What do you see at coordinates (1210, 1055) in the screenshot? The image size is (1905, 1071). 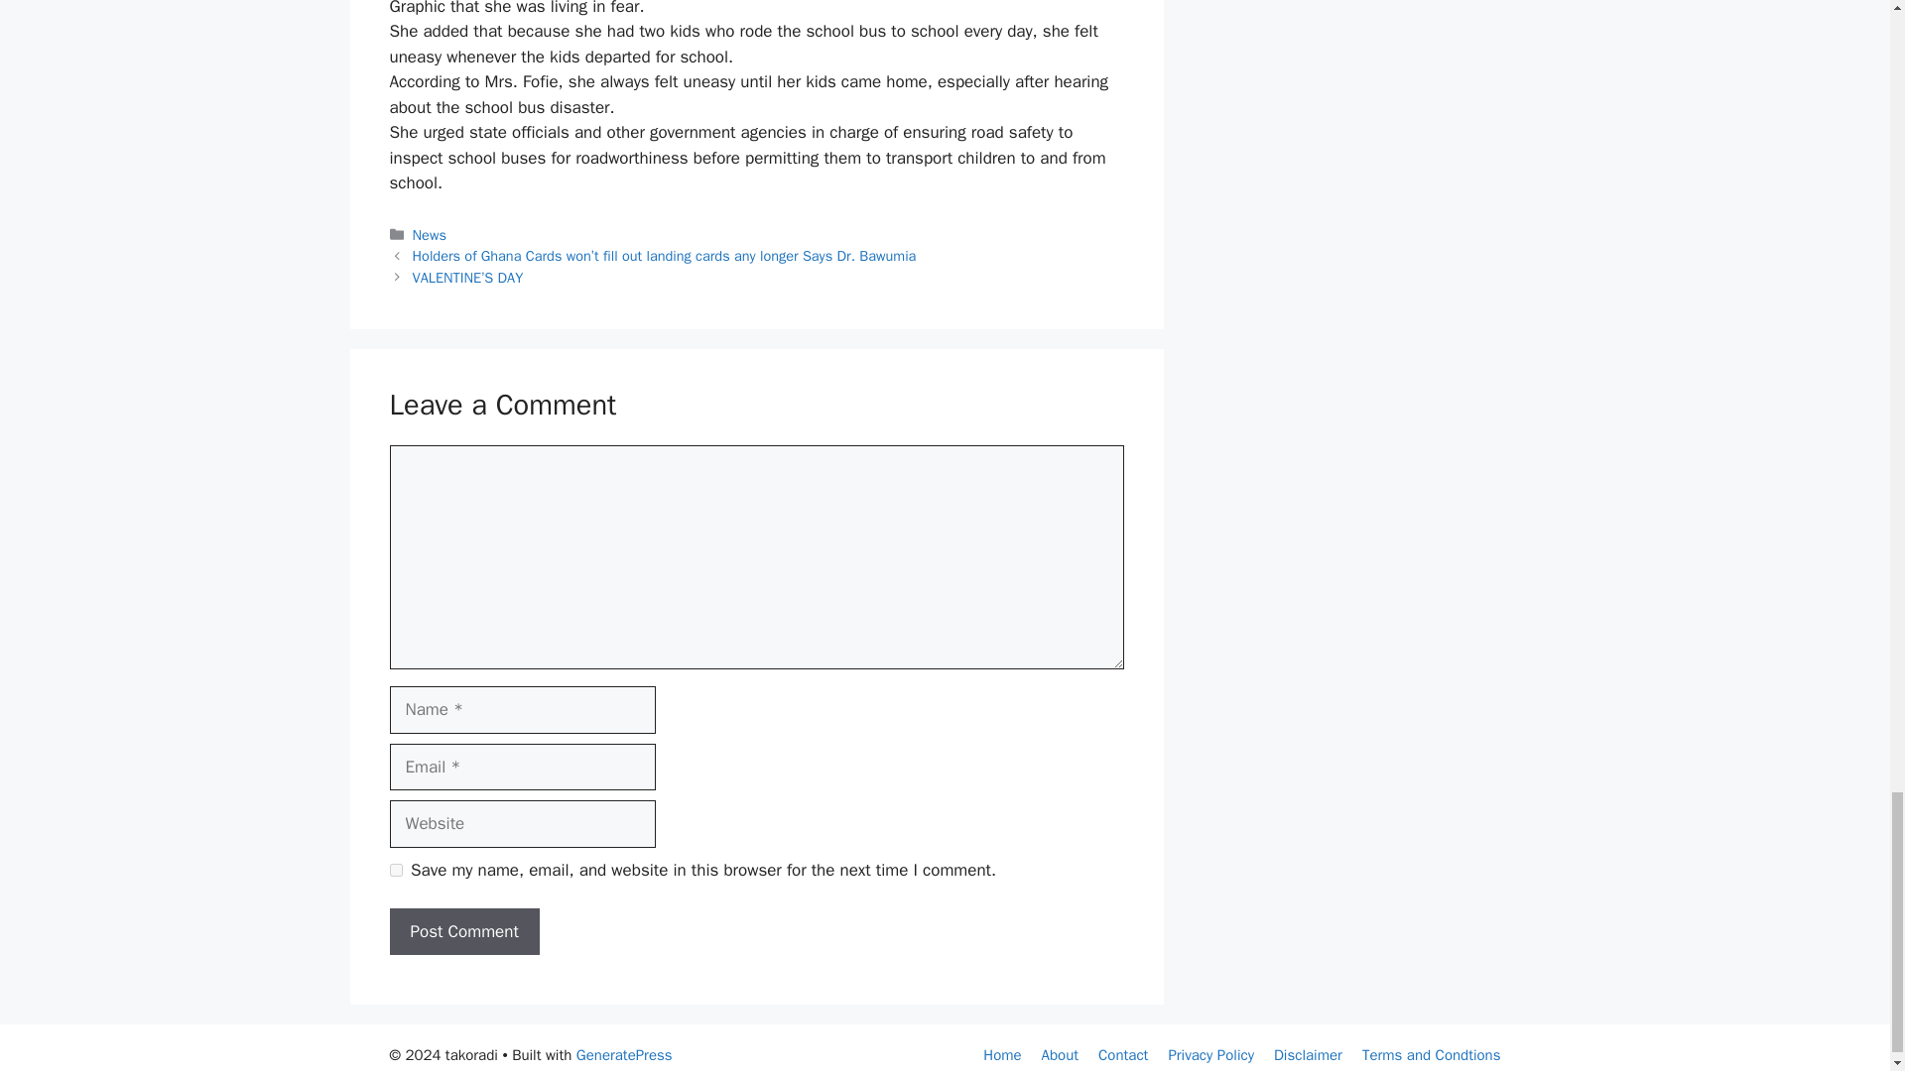 I see `Privacy Policy` at bounding box center [1210, 1055].